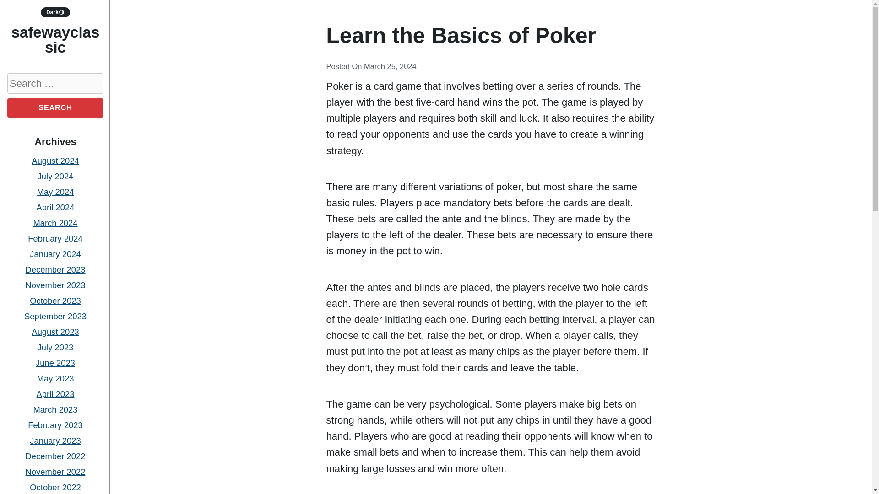 The height and width of the screenshot is (494, 879). Describe the element at coordinates (55, 254) in the screenshot. I see `January 2024` at that location.